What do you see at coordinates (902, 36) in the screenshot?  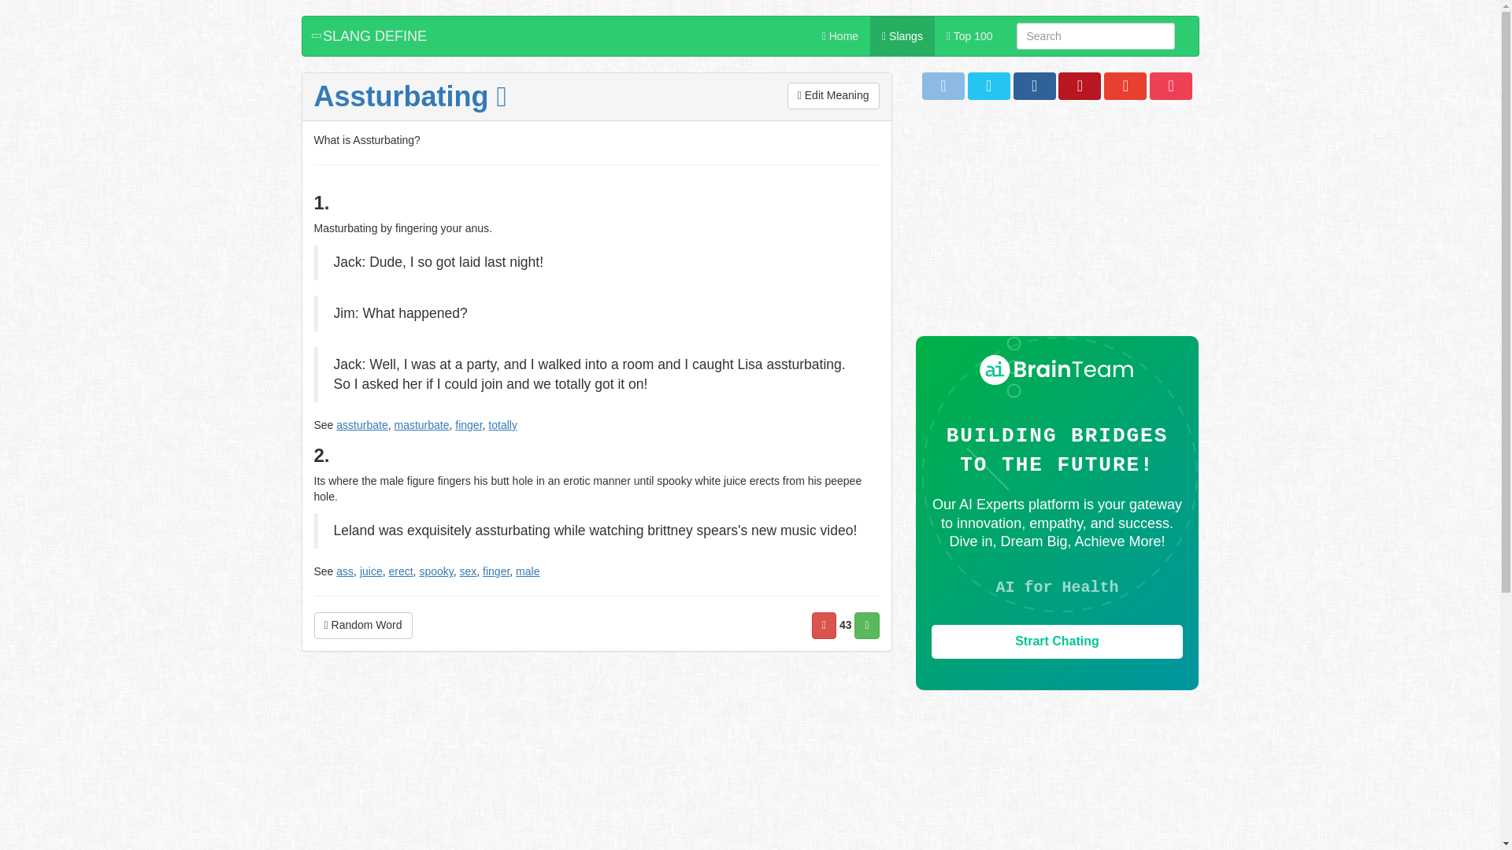 I see `Slangs` at bounding box center [902, 36].